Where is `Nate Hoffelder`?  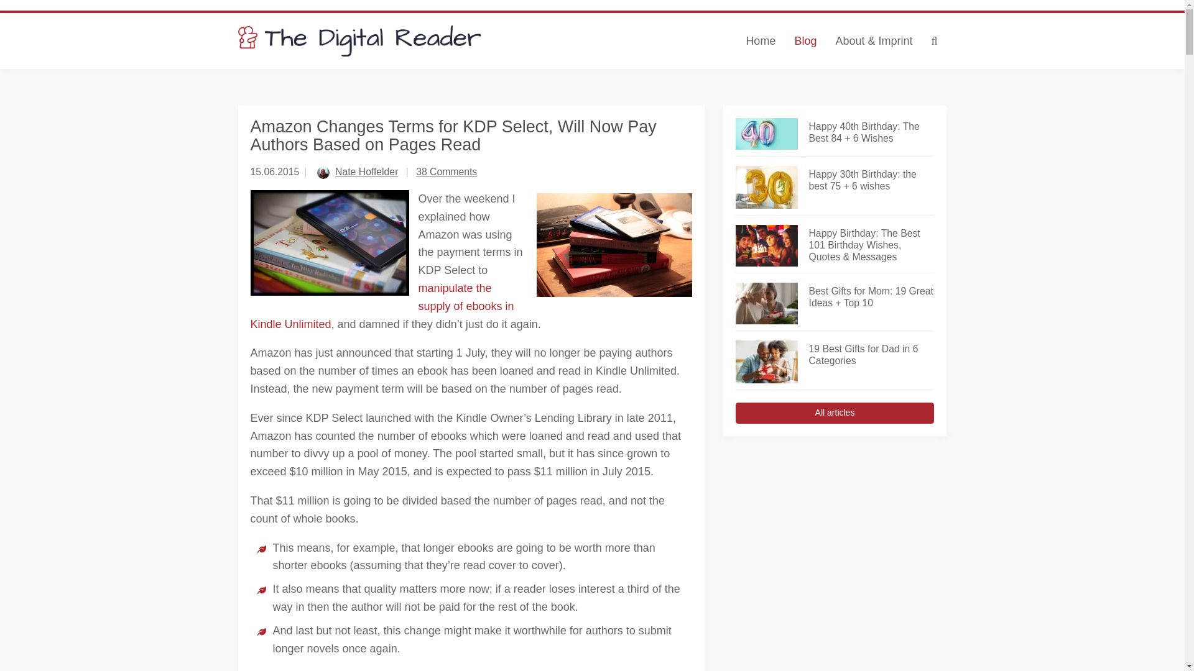
Nate Hoffelder is located at coordinates (366, 171).